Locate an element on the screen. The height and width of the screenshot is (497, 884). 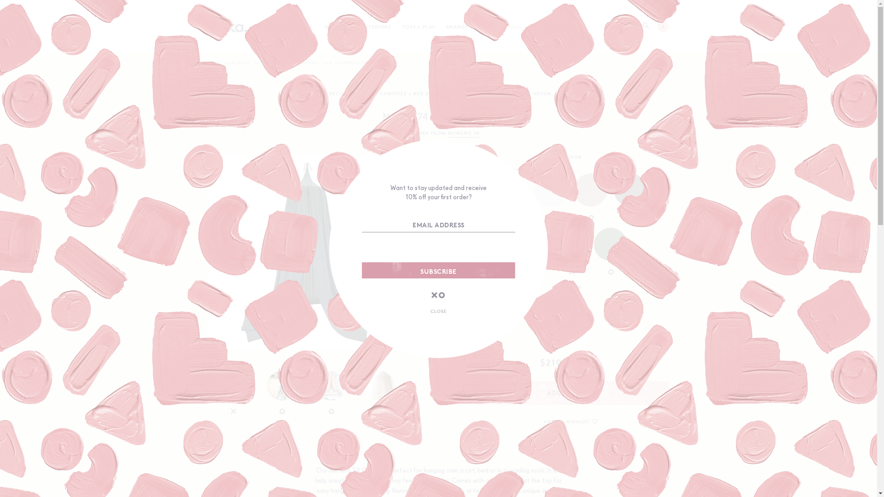
CLOSE is located at coordinates (438, 311).